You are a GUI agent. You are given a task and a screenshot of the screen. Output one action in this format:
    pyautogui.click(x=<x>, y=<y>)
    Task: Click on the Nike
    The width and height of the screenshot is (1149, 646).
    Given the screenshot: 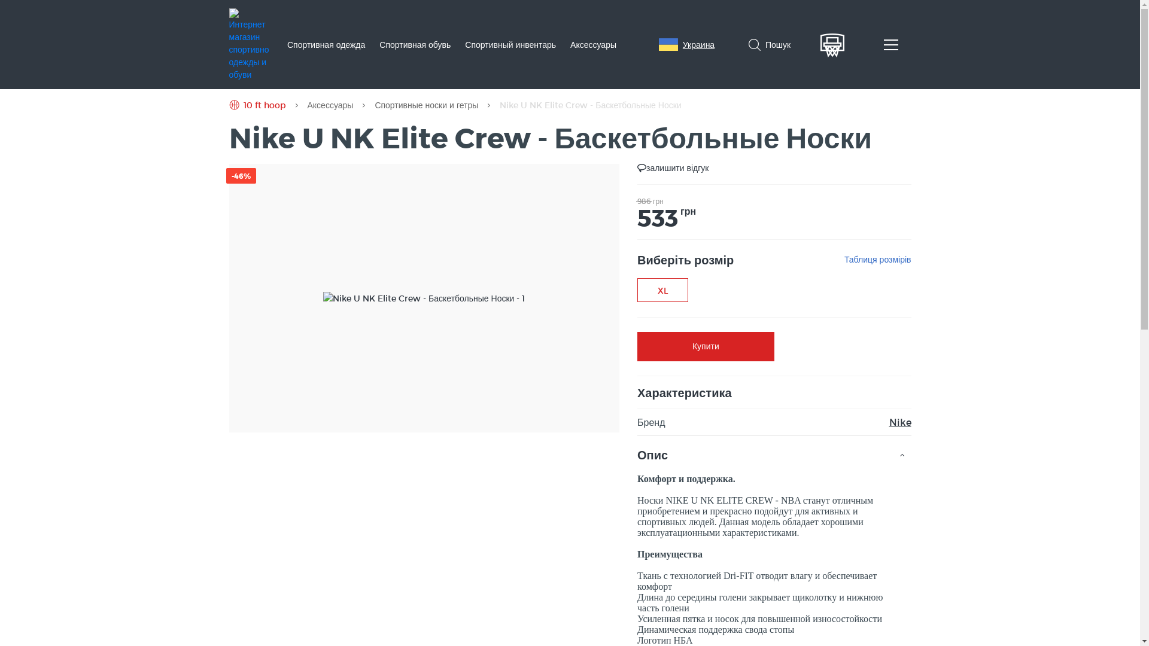 What is the action you would take?
    pyautogui.click(x=900, y=422)
    